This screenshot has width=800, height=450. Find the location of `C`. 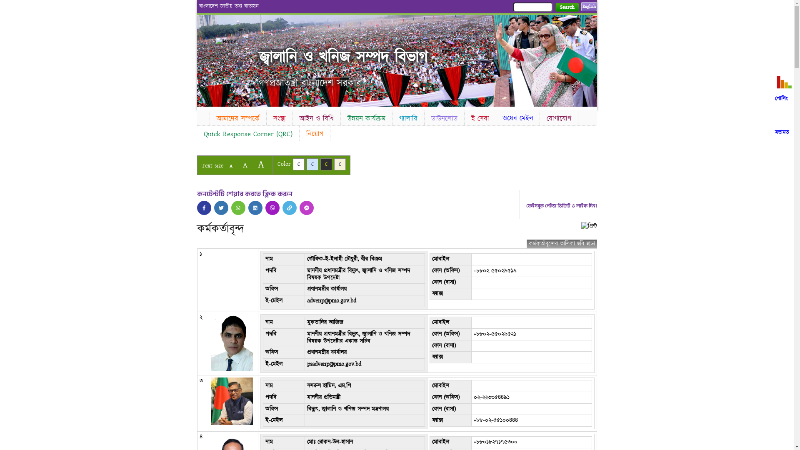

C is located at coordinates (340, 164).